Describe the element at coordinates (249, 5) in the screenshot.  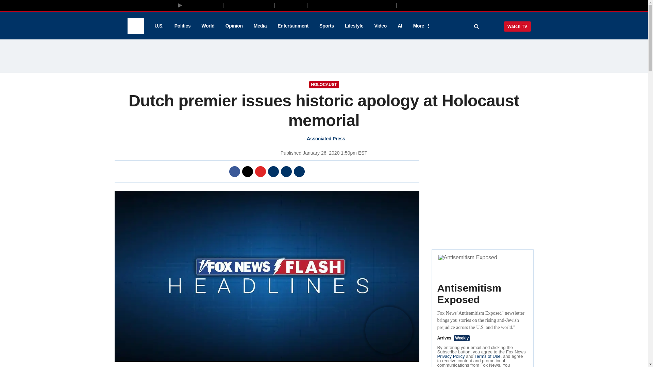
I see `Fox Business` at that location.